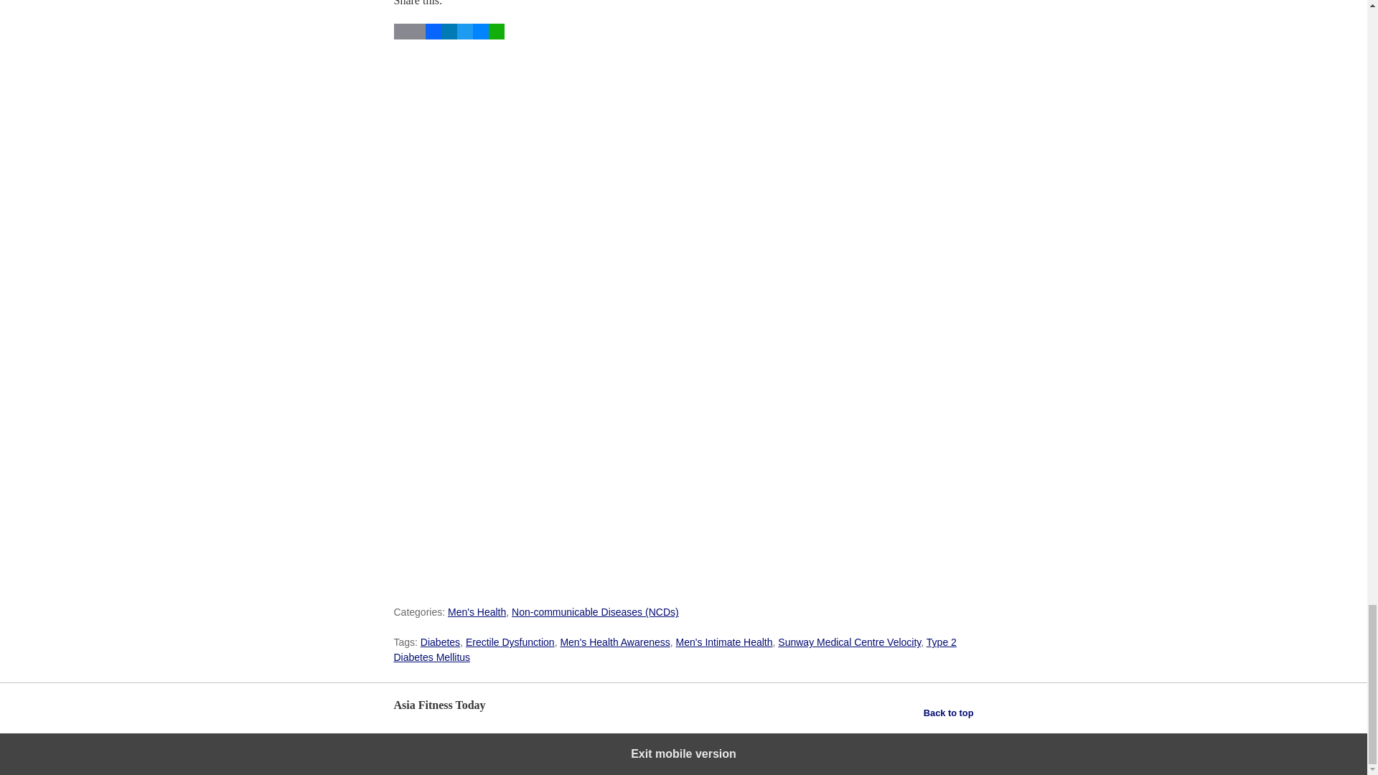 The image size is (1378, 775). What do you see at coordinates (464, 36) in the screenshot?
I see `Twitter` at bounding box center [464, 36].